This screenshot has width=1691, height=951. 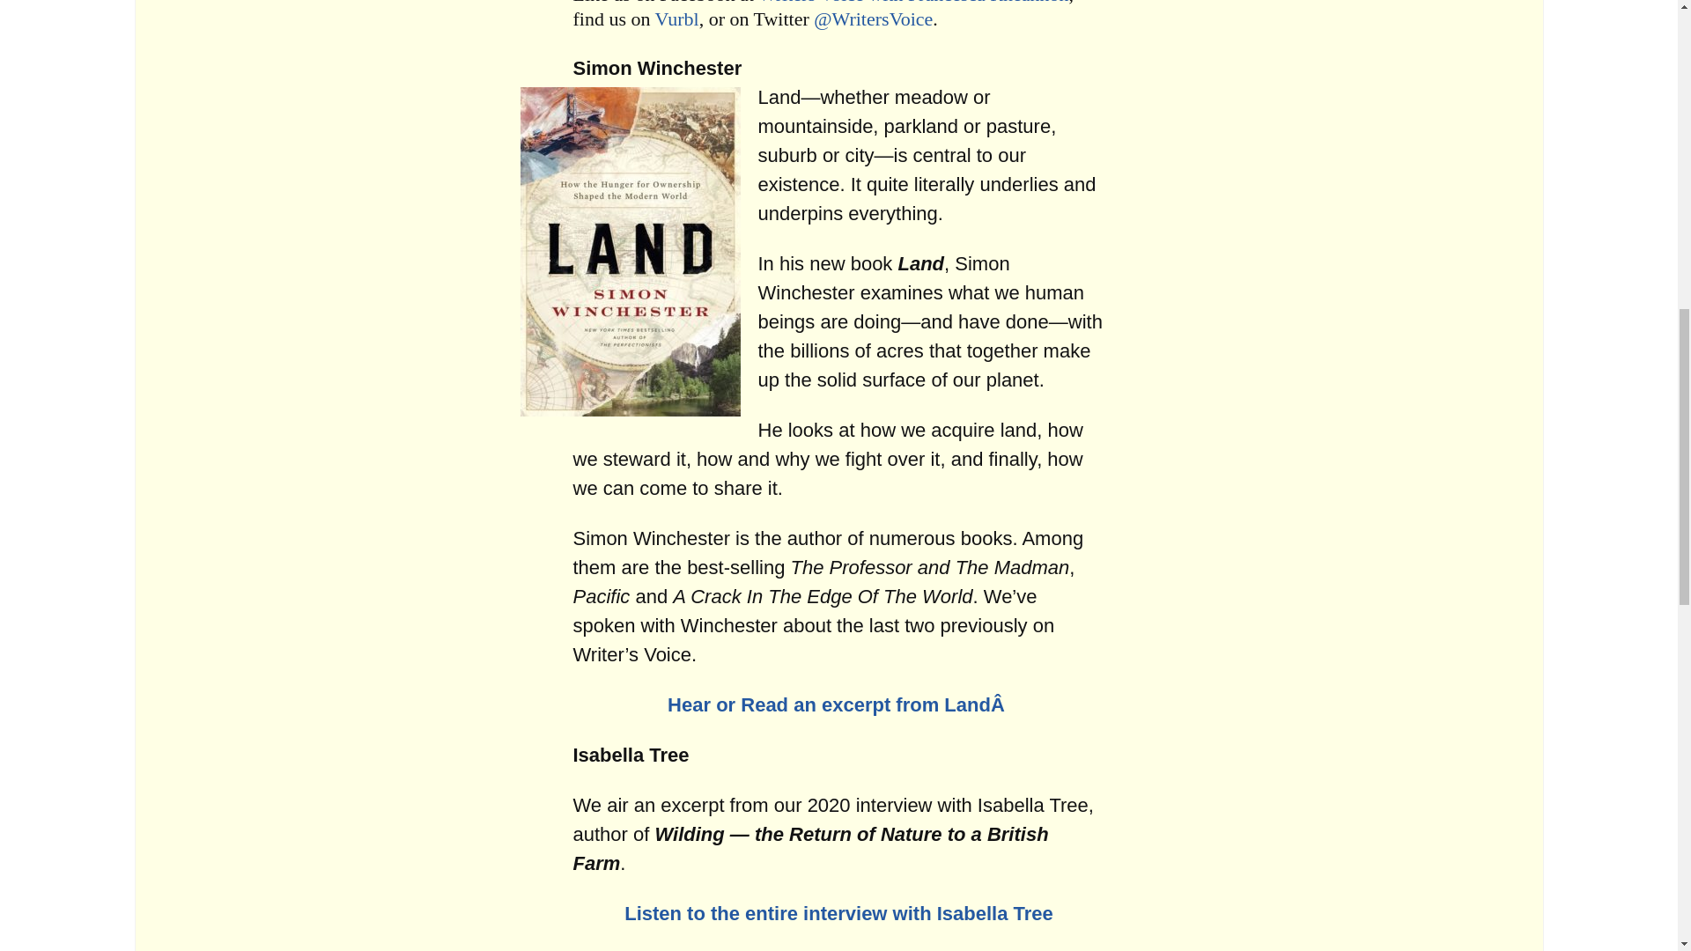 I want to click on Listen to the entire interview with Isabella Tree, so click(x=838, y=912).